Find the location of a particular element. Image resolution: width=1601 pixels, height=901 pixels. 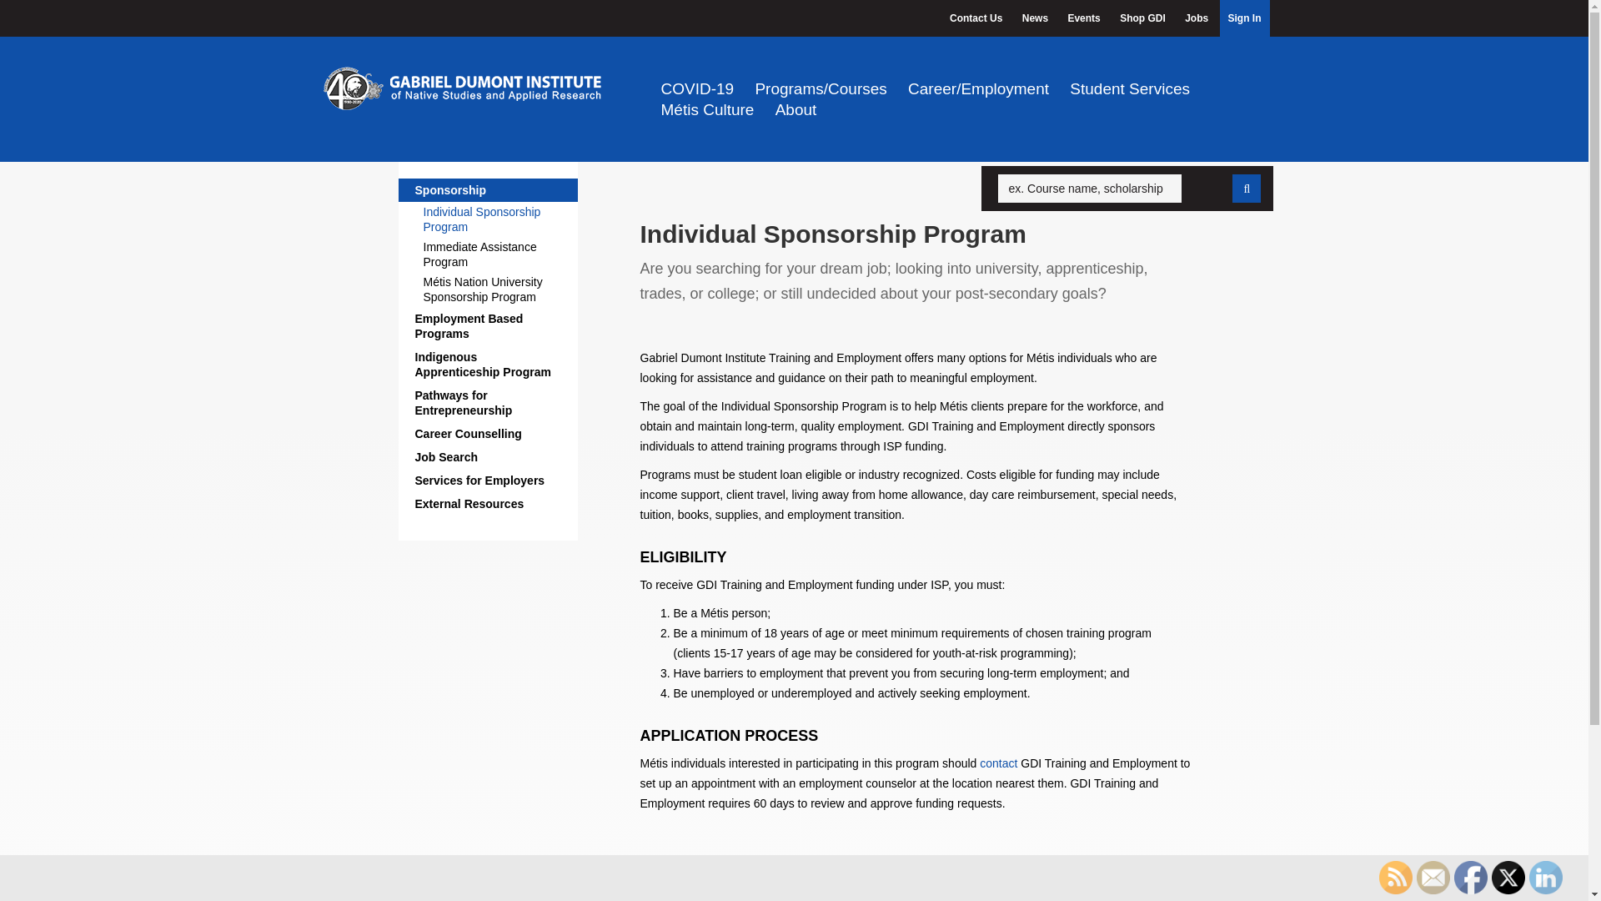

RSS is located at coordinates (1395, 878).